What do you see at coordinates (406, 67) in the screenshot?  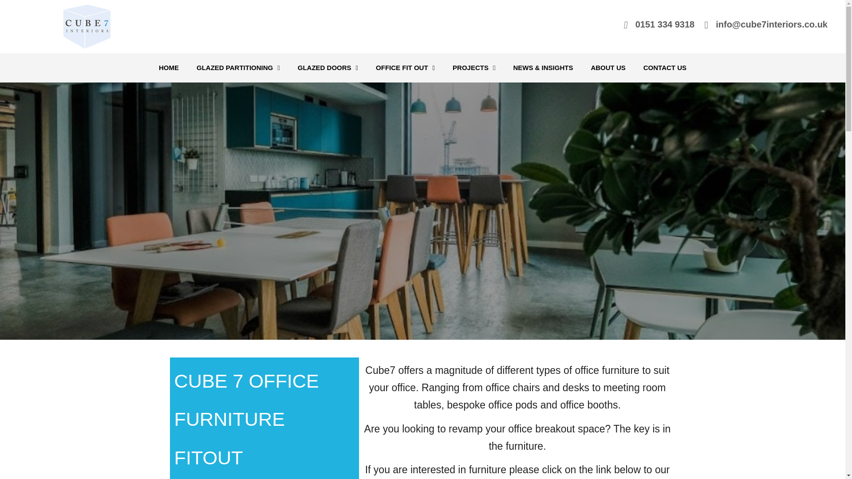 I see `OFFICE FIT OUT` at bounding box center [406, 67].